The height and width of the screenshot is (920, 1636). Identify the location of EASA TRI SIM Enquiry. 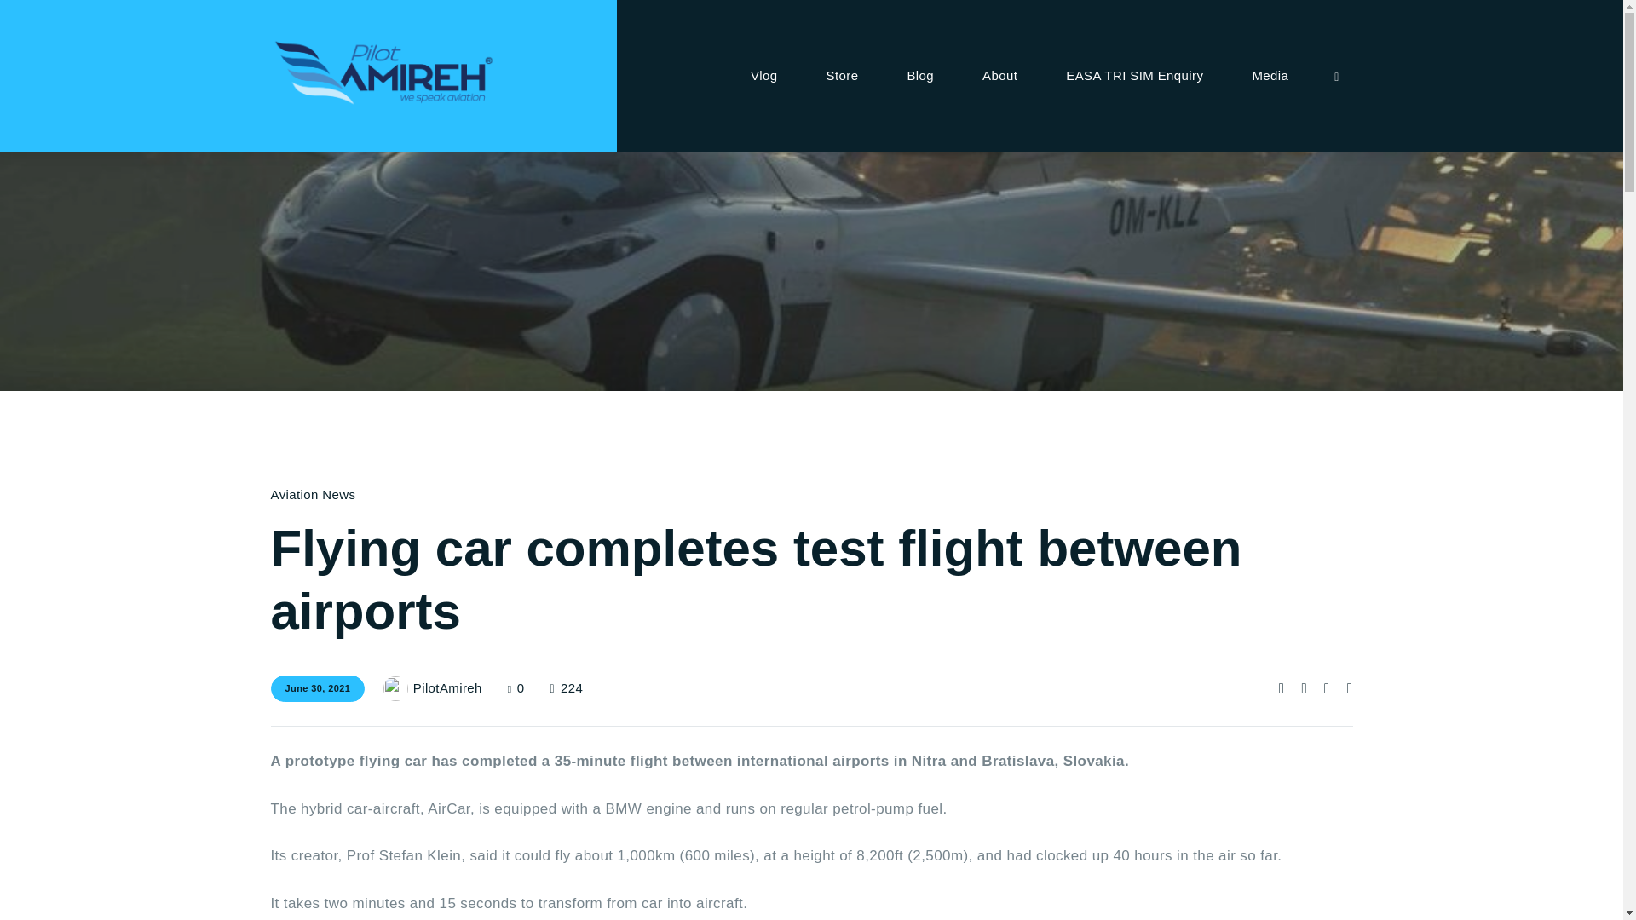
(1135, 75).